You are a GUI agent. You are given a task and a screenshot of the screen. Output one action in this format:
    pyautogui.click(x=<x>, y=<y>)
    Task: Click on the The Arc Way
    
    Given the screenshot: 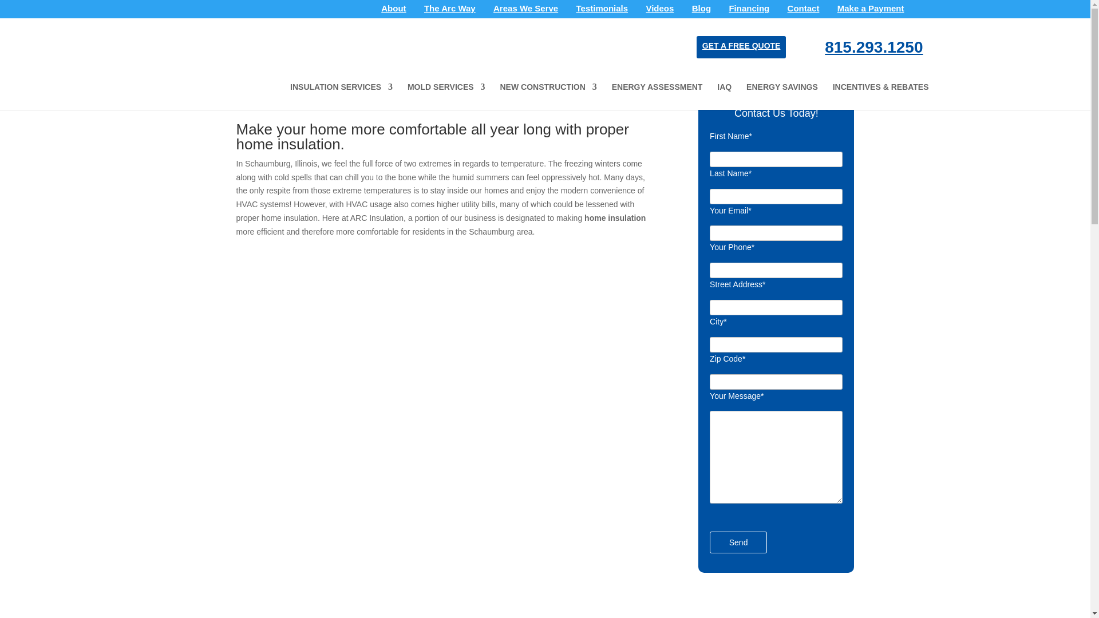 What is the action you would take?
    pyautogui.click(x=450, y=11)
    